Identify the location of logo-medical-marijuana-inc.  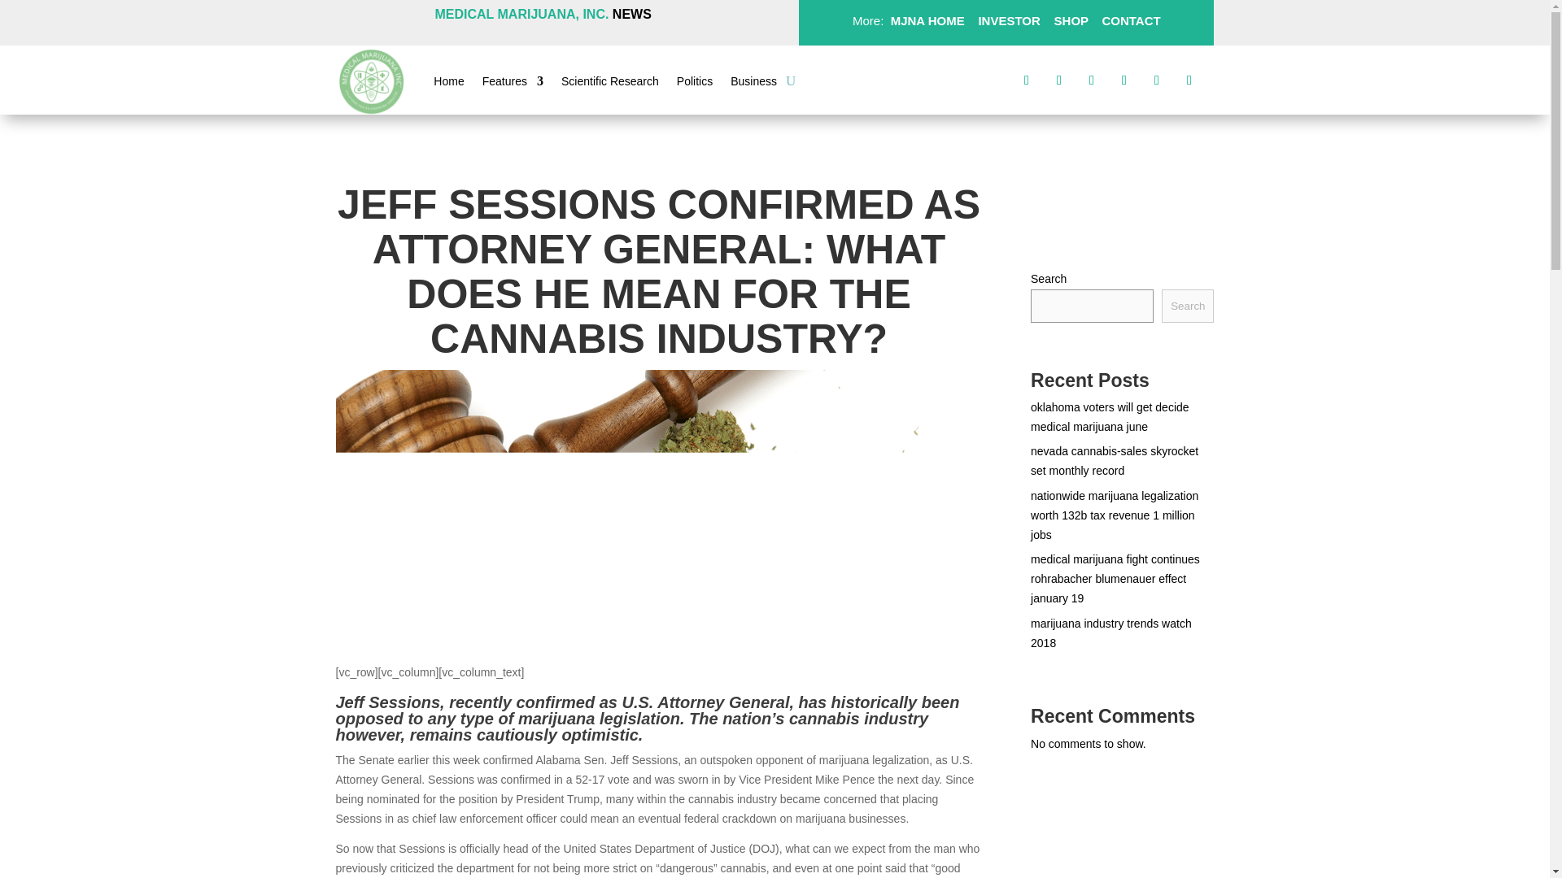
(371, 81).